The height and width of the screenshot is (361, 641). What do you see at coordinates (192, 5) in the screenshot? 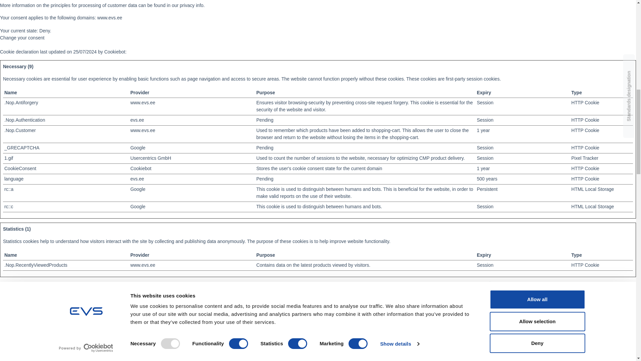
I see `privacy info` at bounding box center [192, 5].